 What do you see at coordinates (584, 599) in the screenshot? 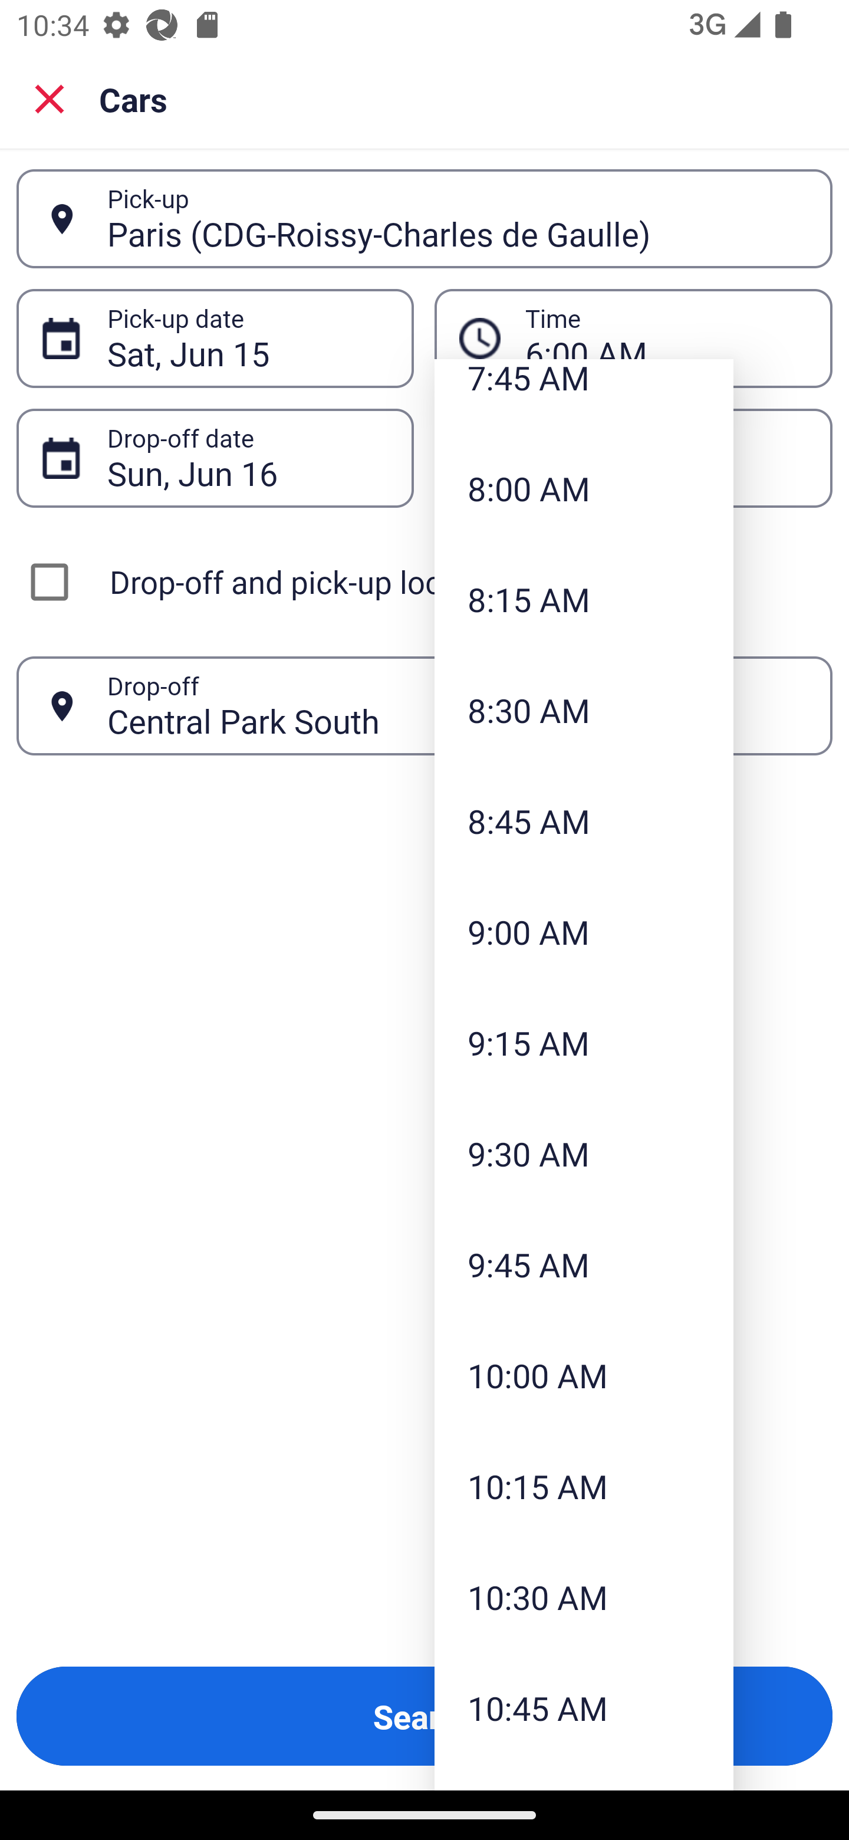
I see `8:15 AM` at bounding box center [584, 599].